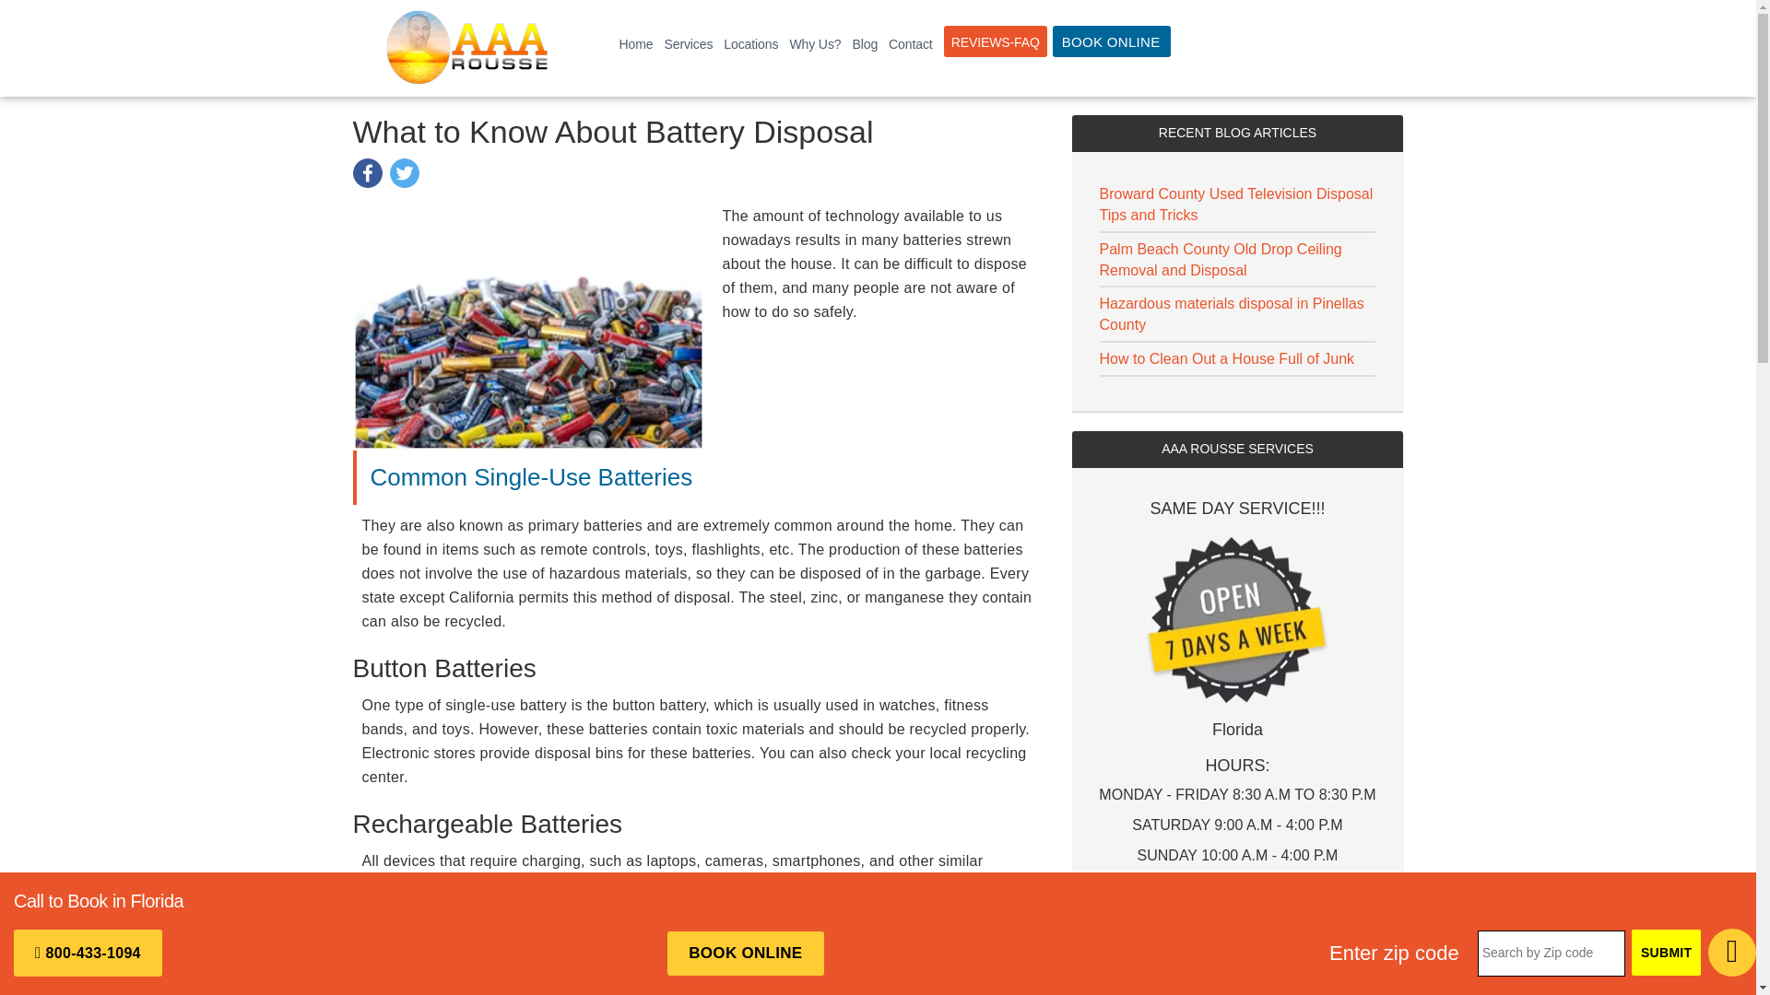 This screenshot has height=995, width=1770. What do you see at coordinates (466, 48) in the screenshot?
I see `Florida's Best Junk Removal` at bounding box center [466, 48].